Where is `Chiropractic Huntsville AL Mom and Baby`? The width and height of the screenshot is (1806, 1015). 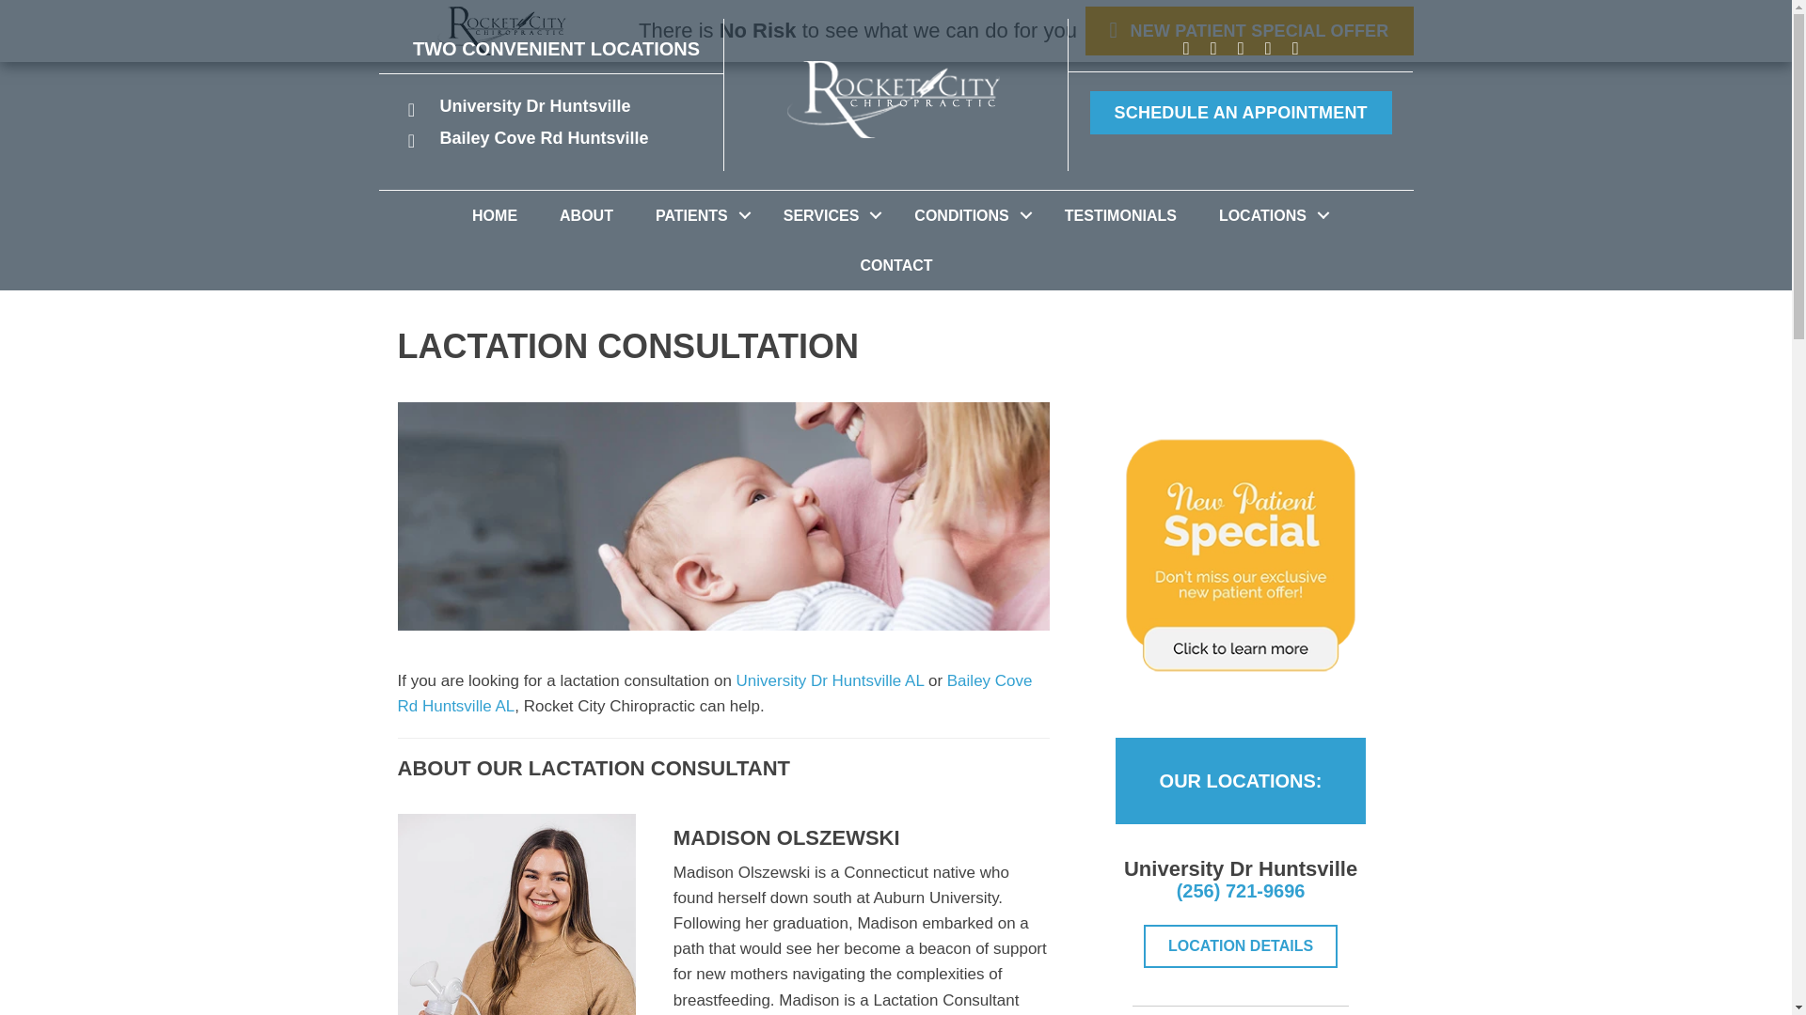
Chiropractic Huntsville AL Mom and Baby is located at coordinates (722, 515).